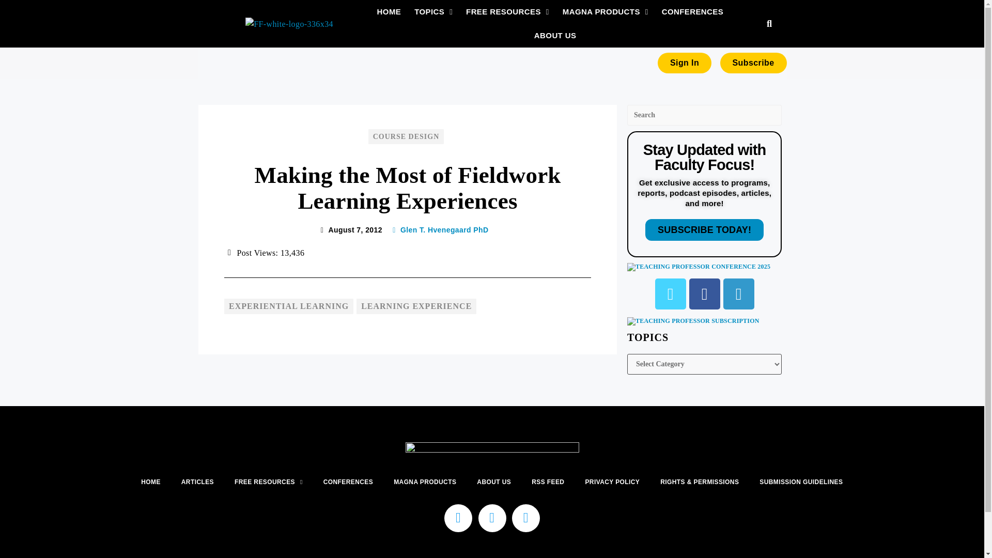 The width and height of the screenshot is (992, 558). Describe the element at coordinates (606, 12) in the screenshot. I see `MAGNA PRODUCTS` at that location.